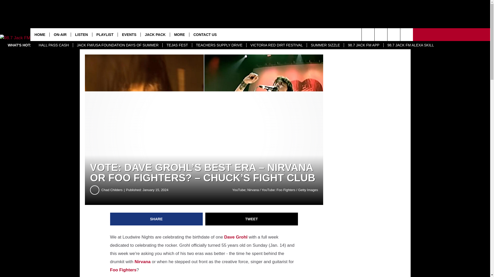 Image resolution: width=494 pixels, height=277 pixels. I want to click on TWEET, so click(252, 219).